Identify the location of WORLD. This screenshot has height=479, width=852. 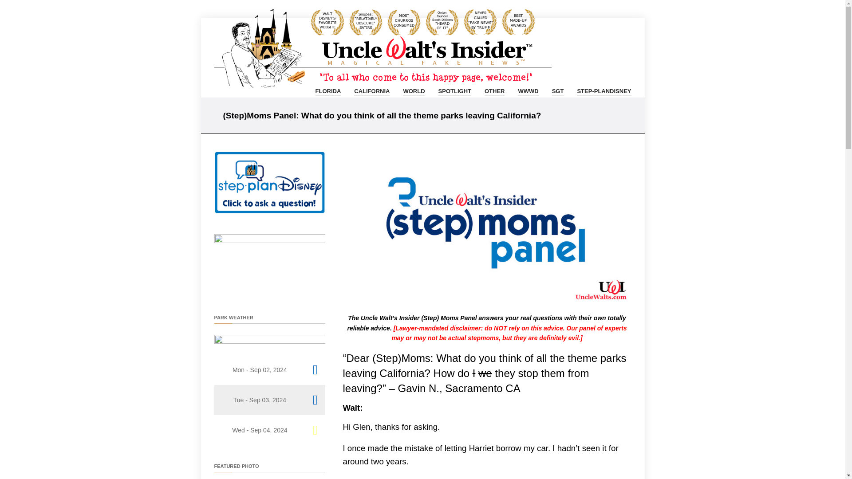
(414, 90).